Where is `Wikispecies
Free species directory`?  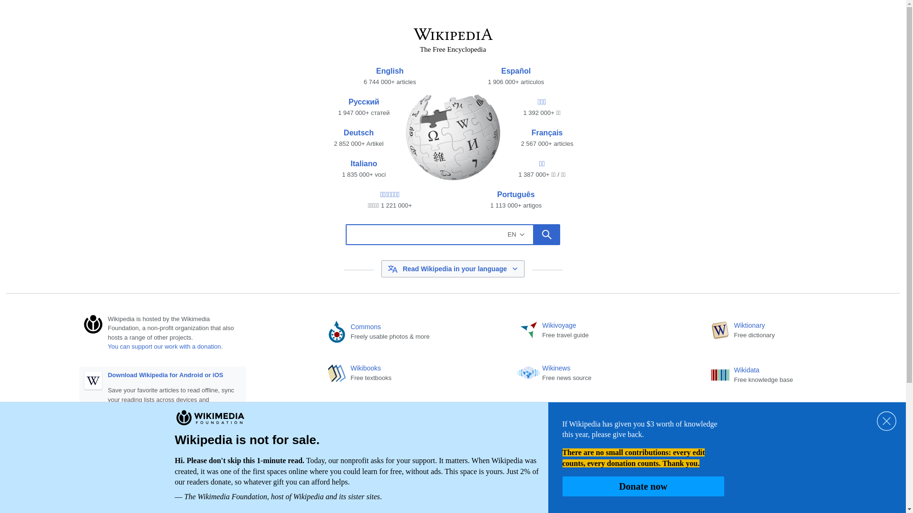
Wikispecies
Free species directory is located at coordinates (603, 461).